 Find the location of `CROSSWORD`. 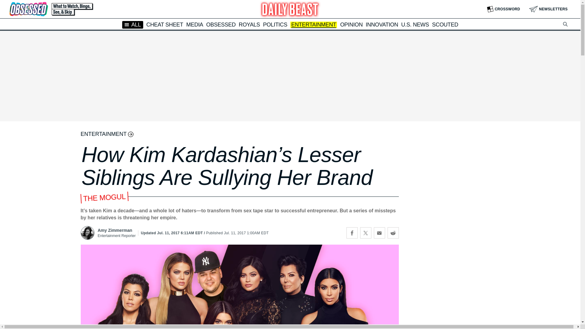

CROSSWORD is located at coordinates (503, 9).